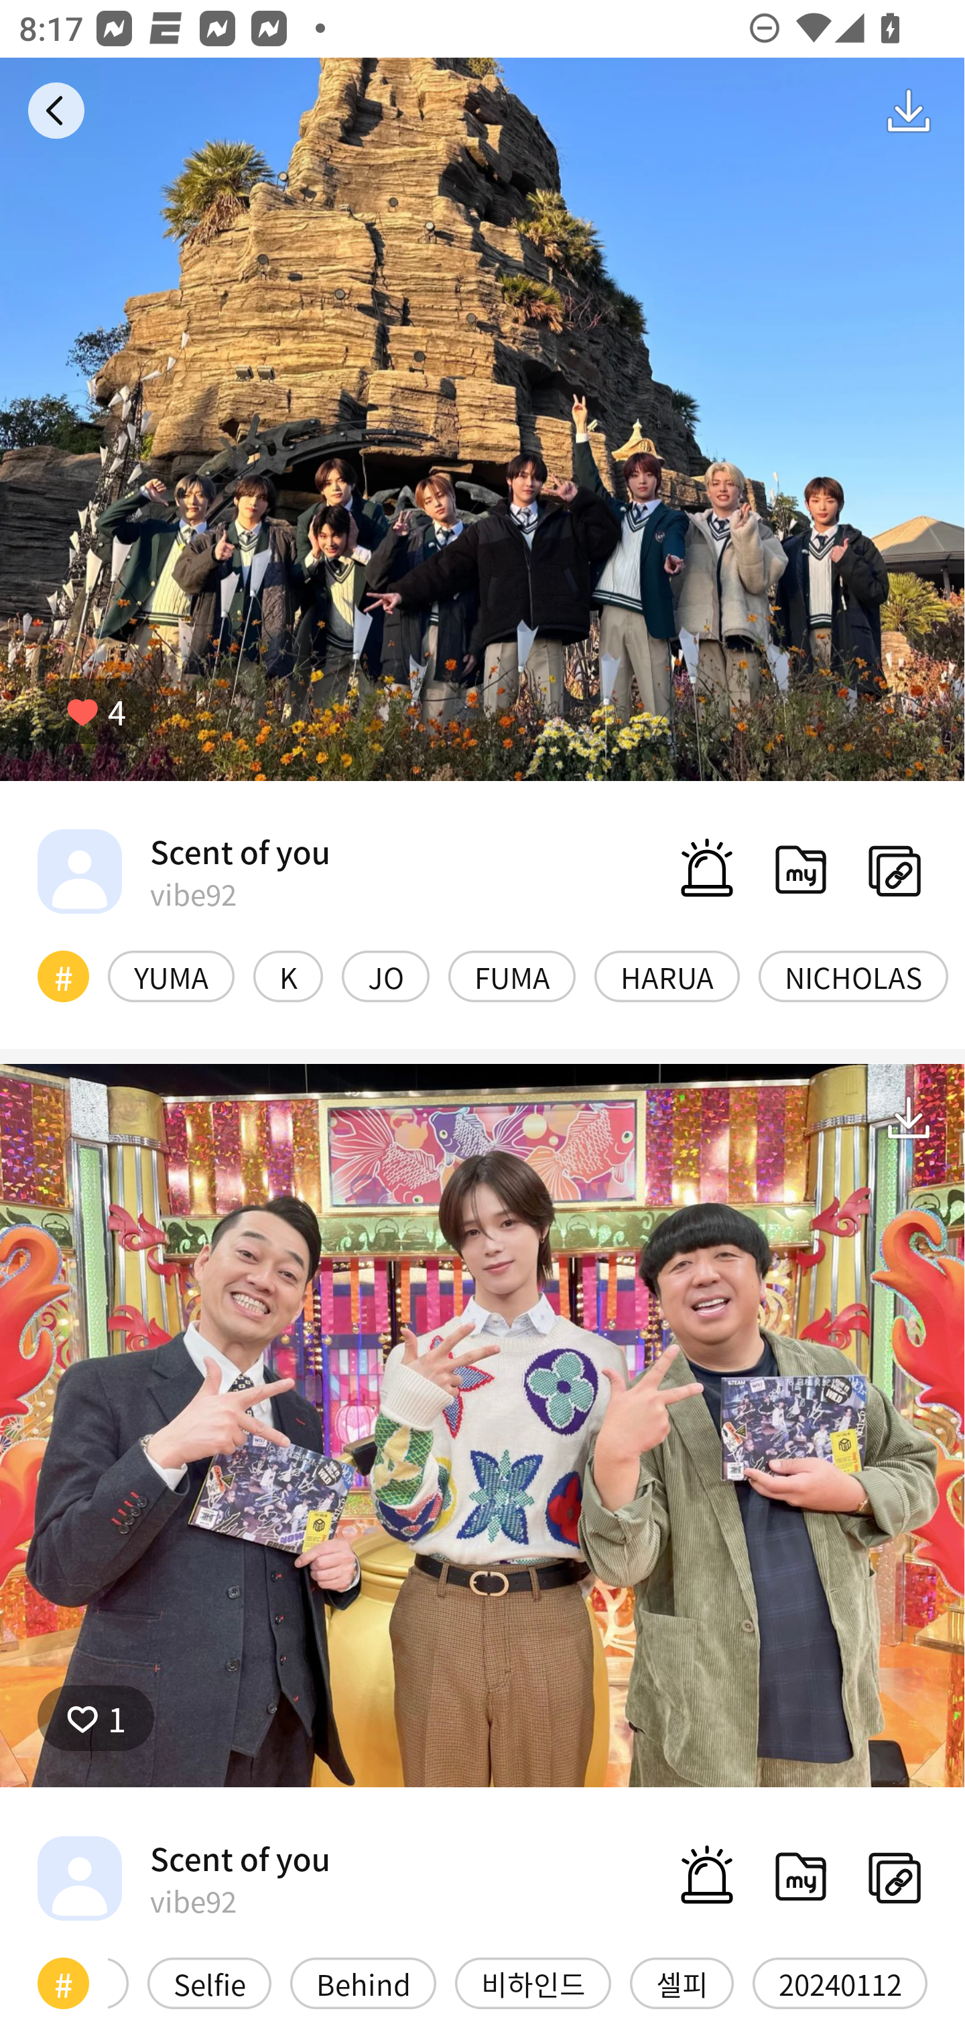  I want to click on 4, so click(96, 711).